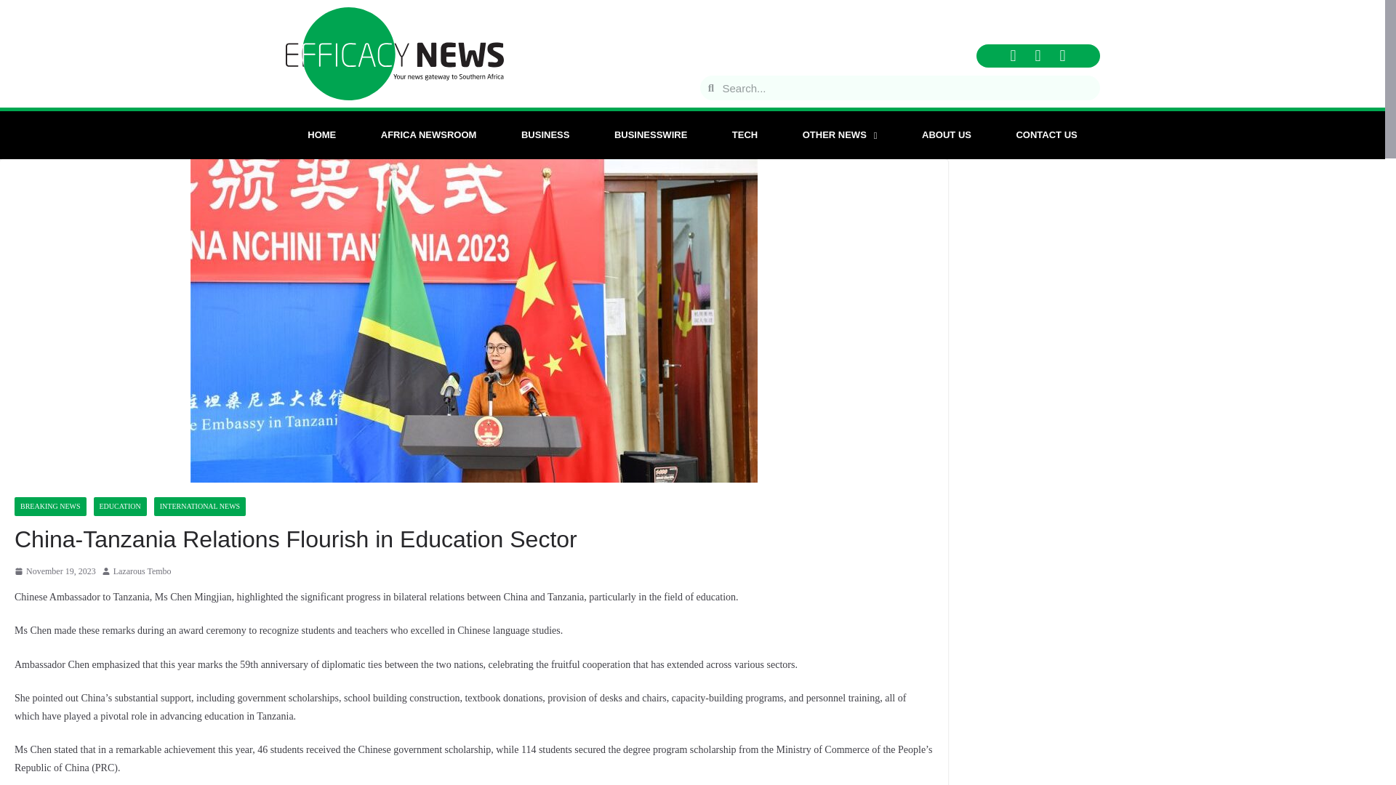 This screenshot has height=785, width=1396. What do you see at coordinates (545, 135) in the screenshot?
I see `BUSINESS` at bounding box center [545, 135].